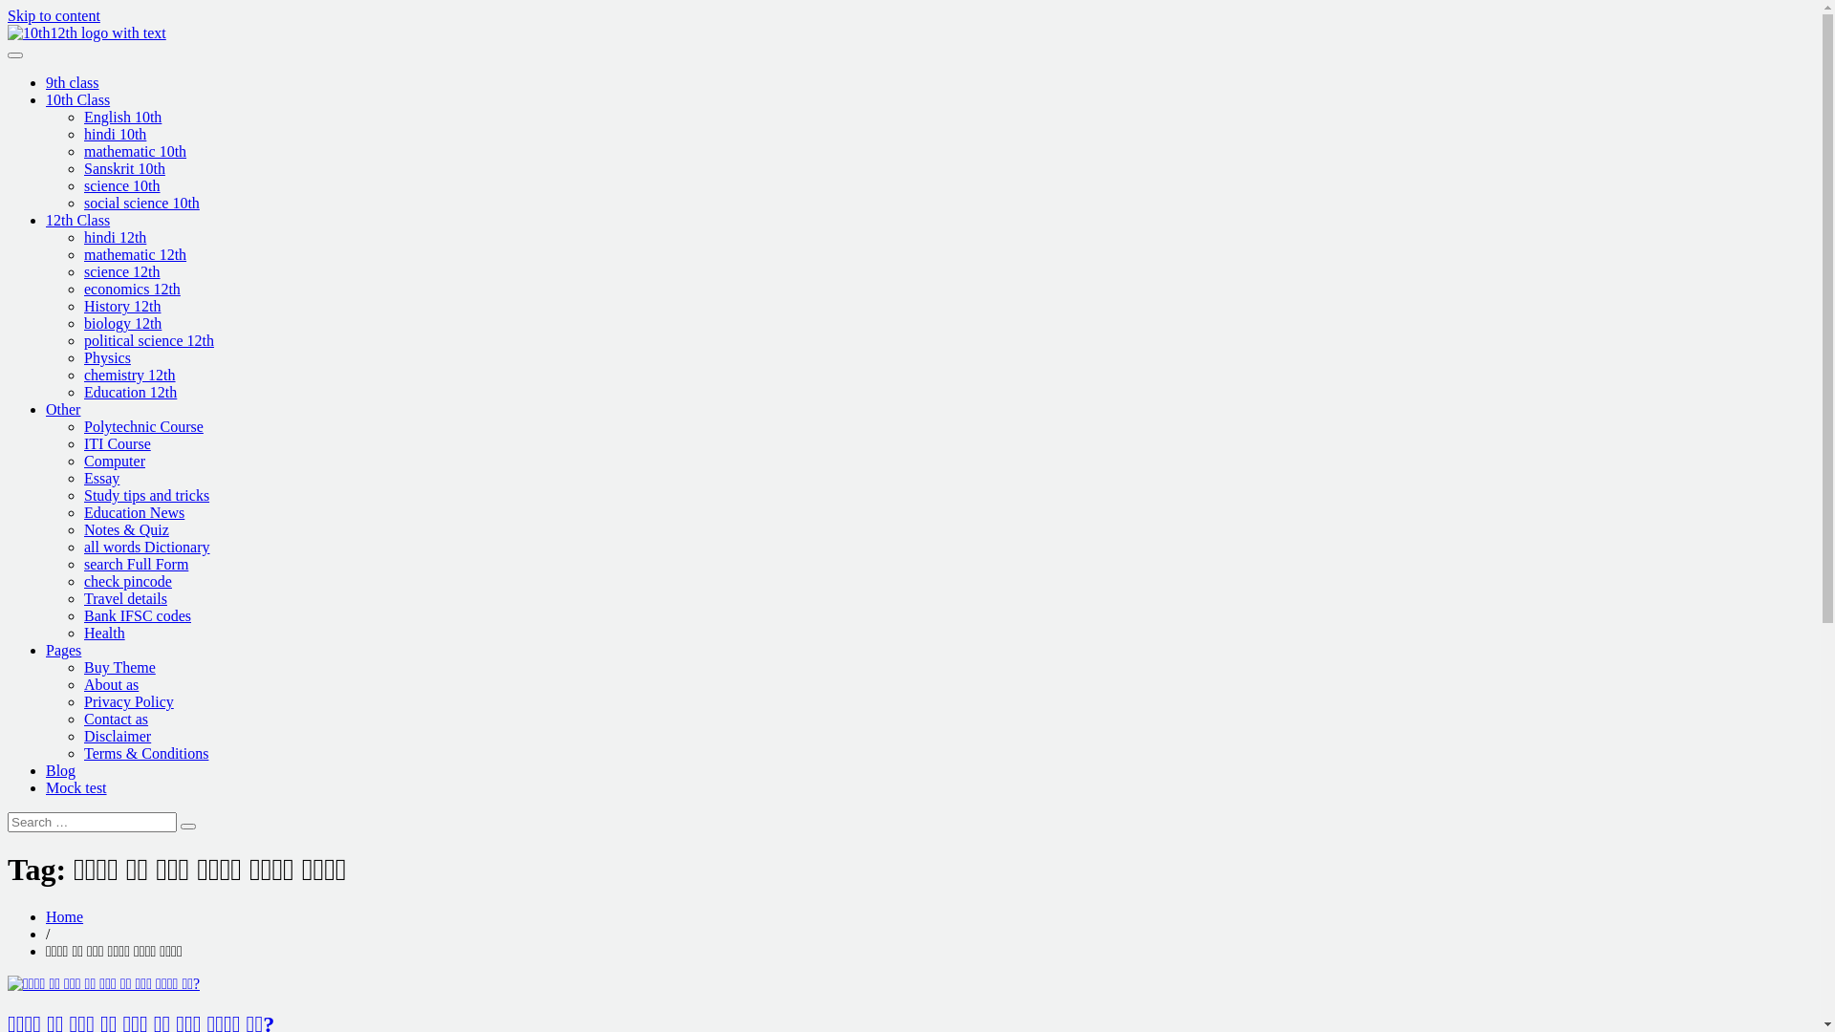 Image resolution: width=1835 pixels, height=1032 pixels. I want to click on About as, so click(111, 684).